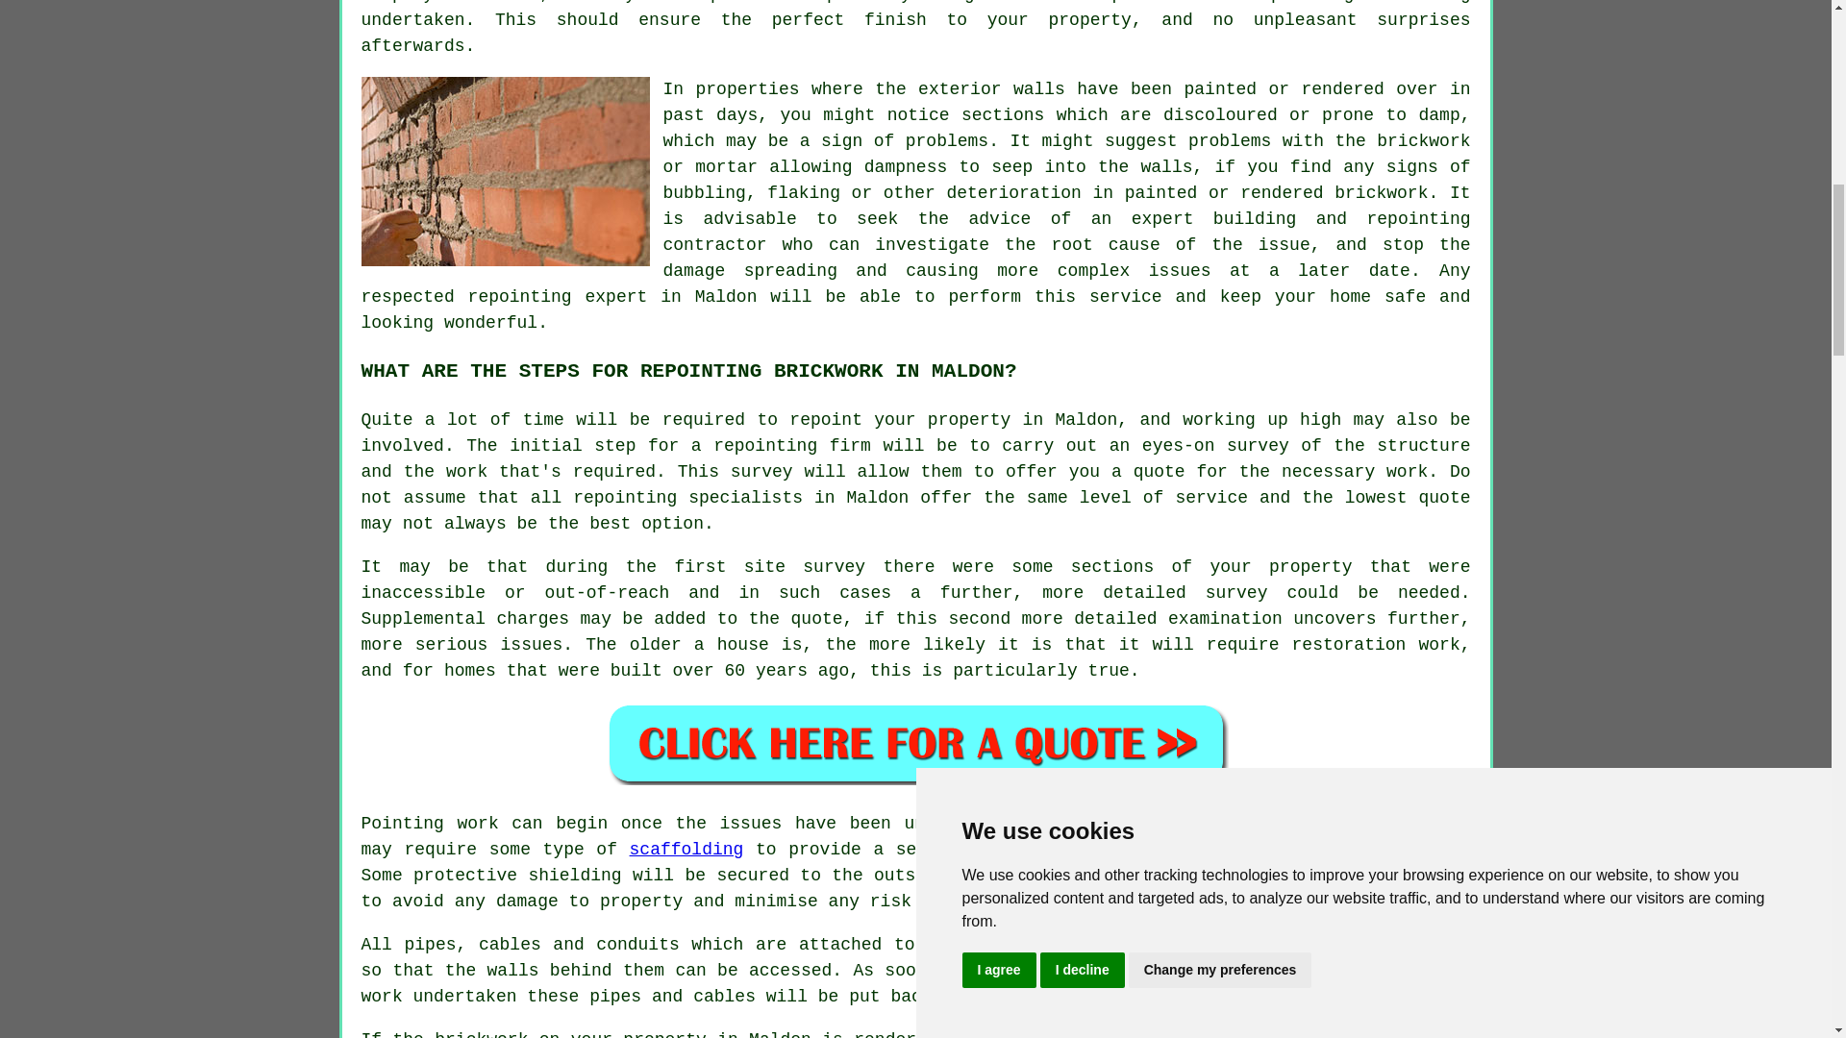  I want to click on repoint, so click(825, 419).